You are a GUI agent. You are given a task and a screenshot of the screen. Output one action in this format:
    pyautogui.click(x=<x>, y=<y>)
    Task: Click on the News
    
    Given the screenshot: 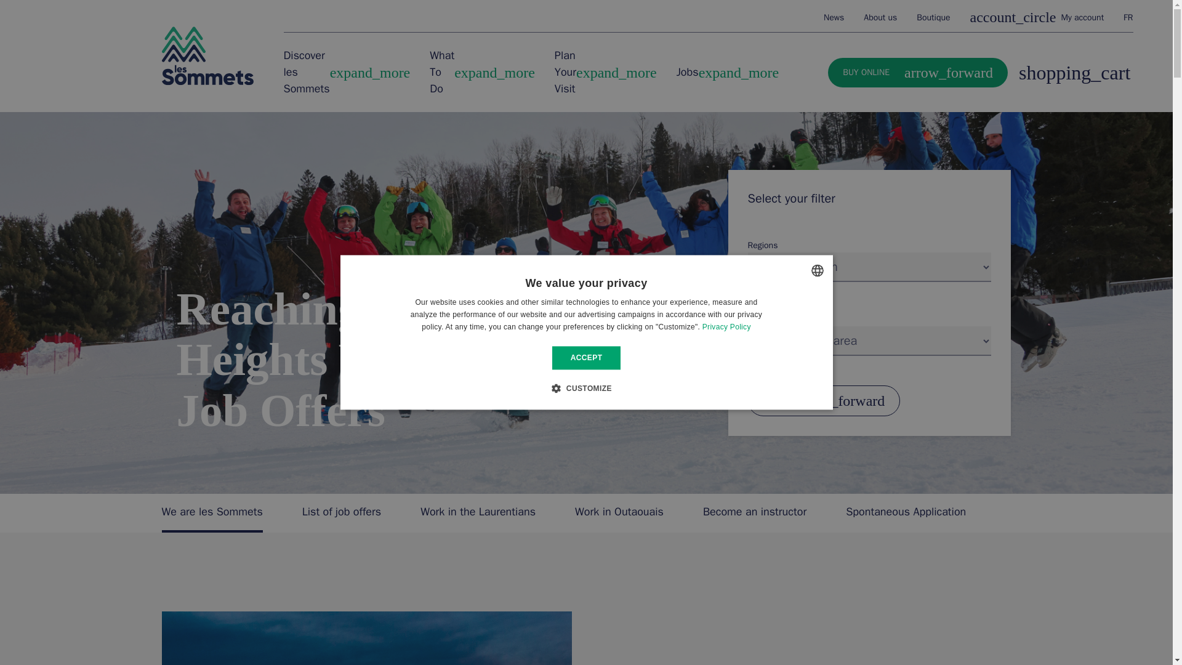 What is the action you would take?
    pyautogui.click(x=207, y=56)
    